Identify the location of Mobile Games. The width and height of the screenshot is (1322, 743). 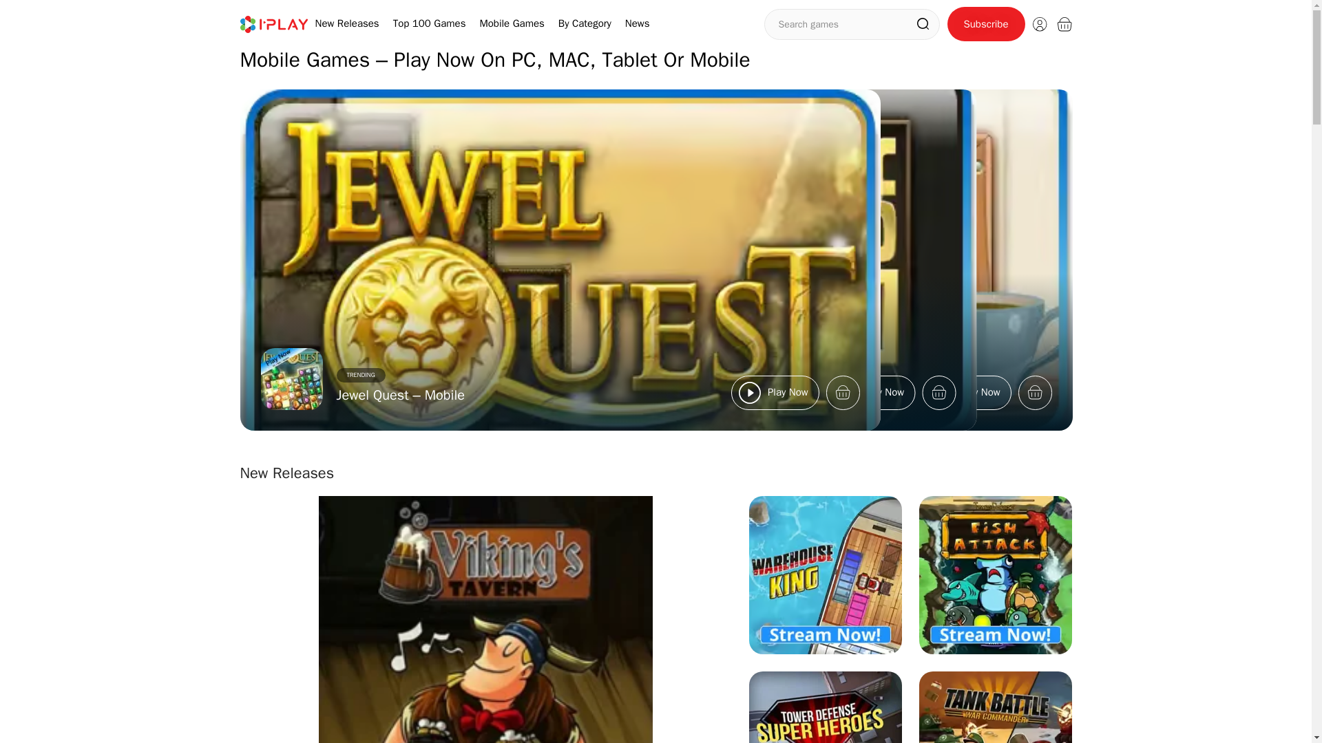
(511, 23).